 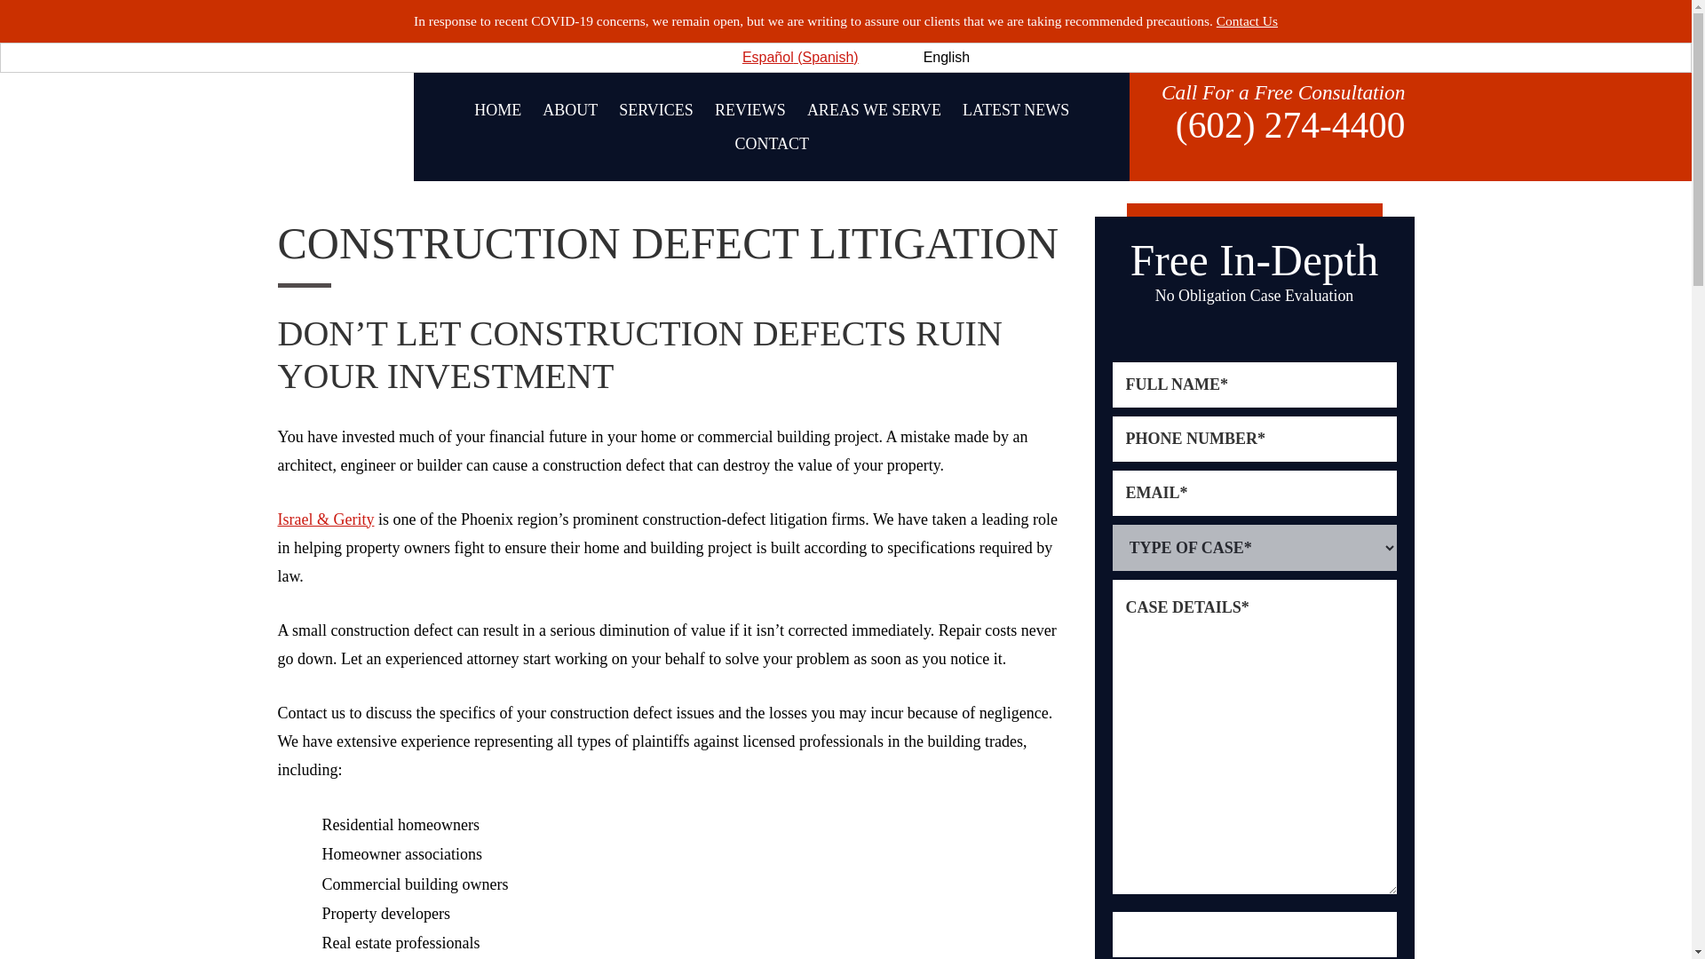 What do you see at coordinates (570, 109) in the screenshot?
I see `ABOUT` at bounding box center [570, 109].